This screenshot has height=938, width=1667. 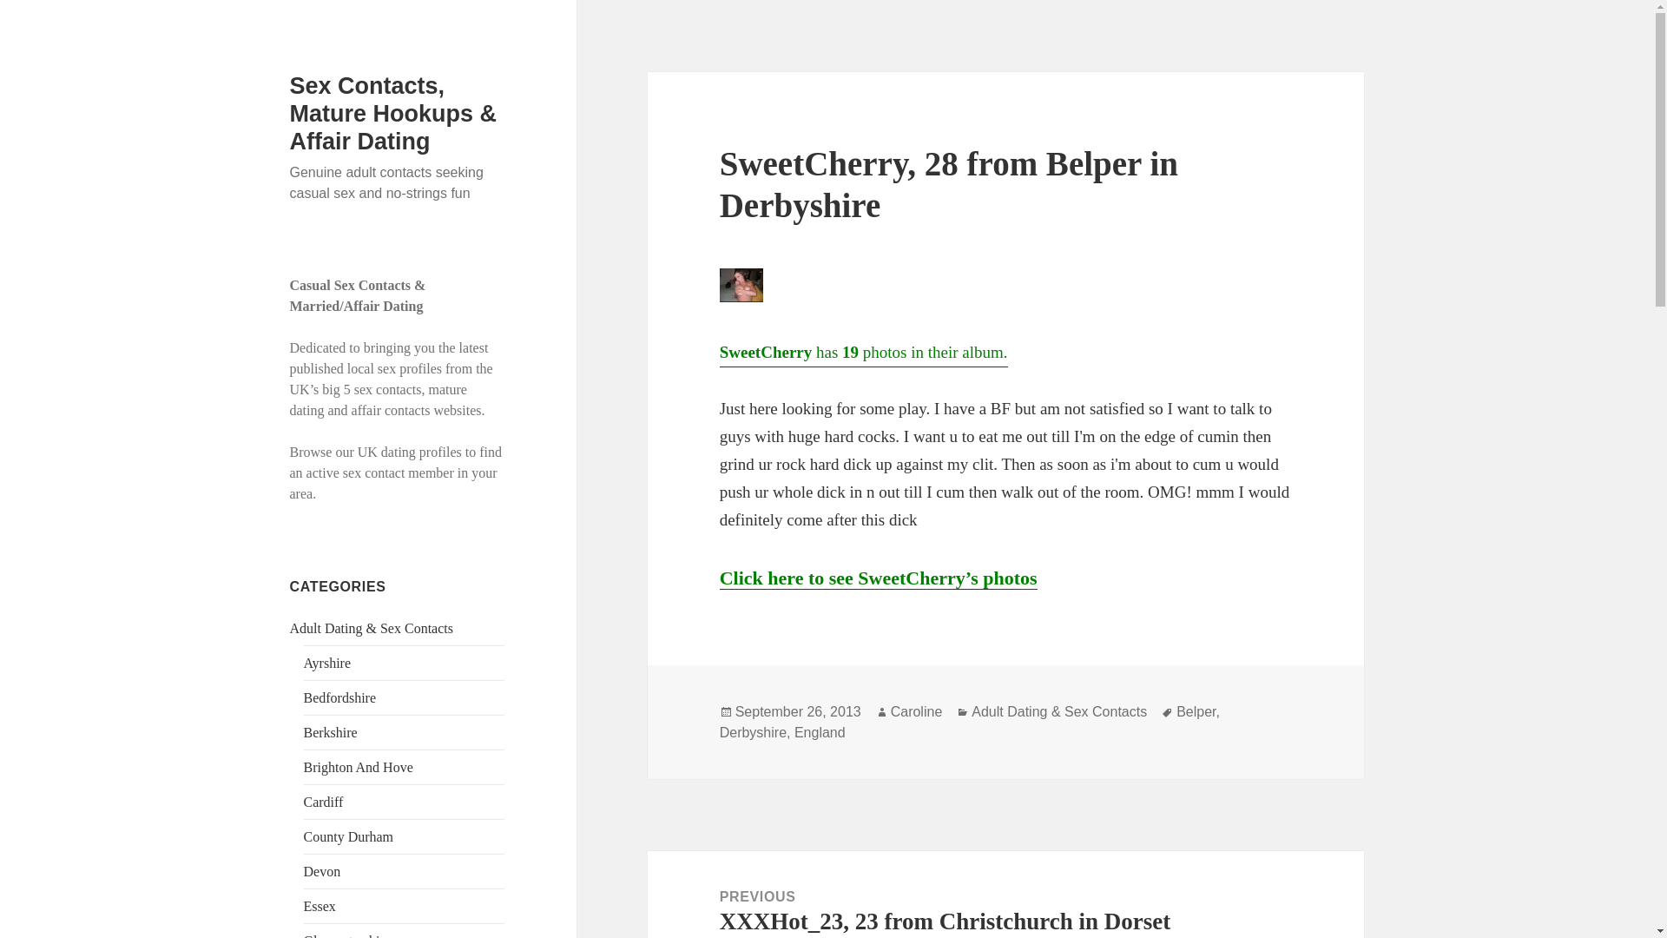 What do you see at coordinates (320, 905) in the screenshot?
I see `Essex` at bounding box center [320, 905].